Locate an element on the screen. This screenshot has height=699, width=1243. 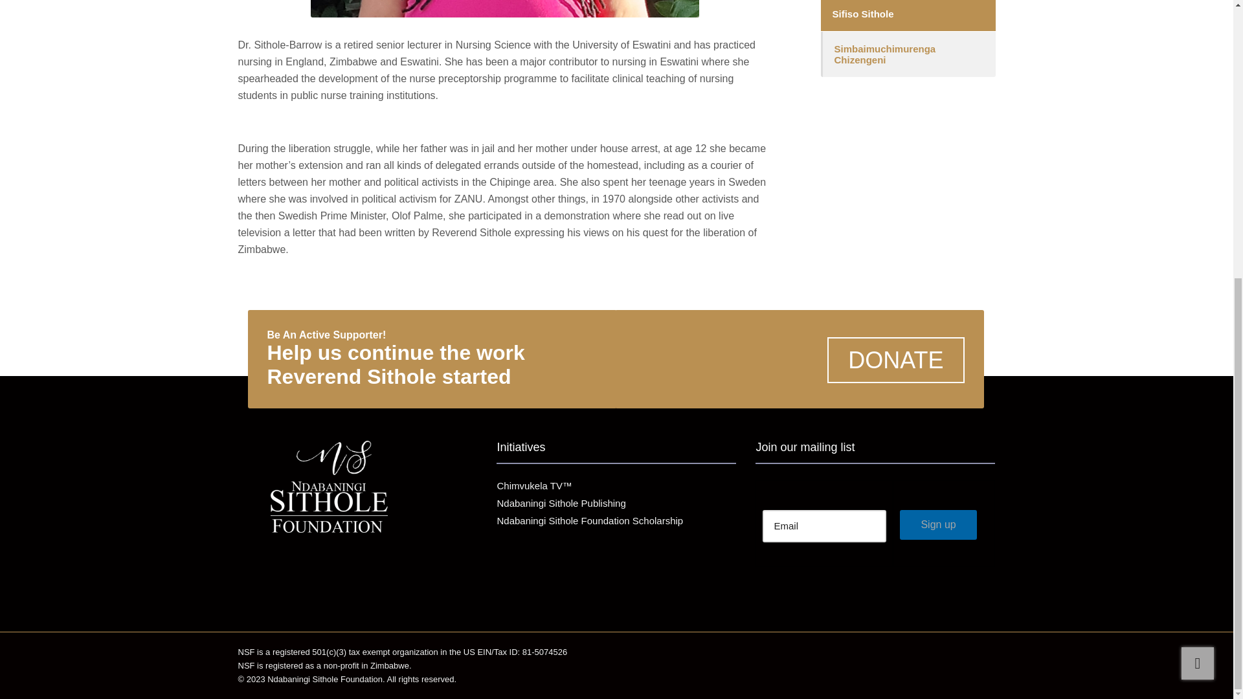
Email is located at coordinates (824, 526).